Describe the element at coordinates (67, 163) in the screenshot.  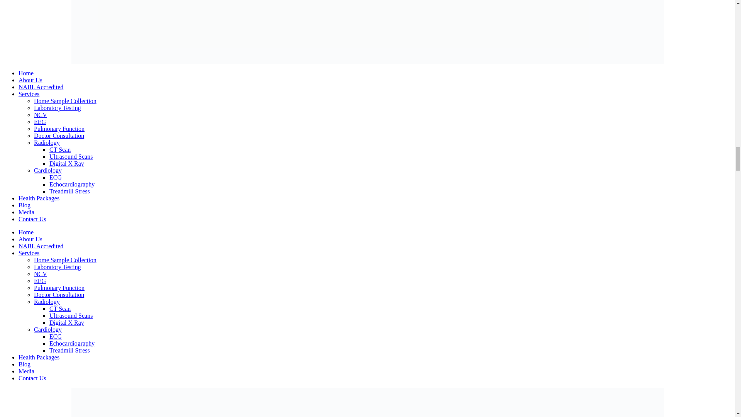
I see `Digital X Ray` at that location.